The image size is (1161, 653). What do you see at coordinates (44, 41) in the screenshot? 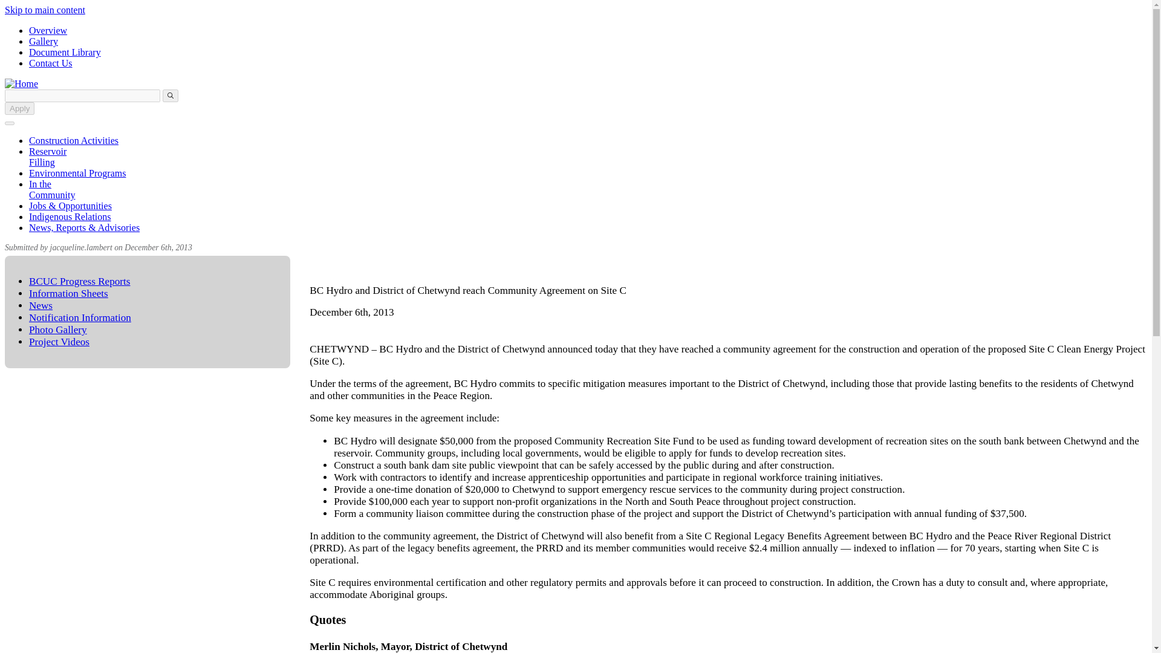
I see `Photo gallery` at bounding box center [44, 41].